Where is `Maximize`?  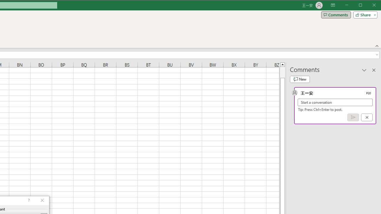 Maximize is located at coordinates (369, 5).